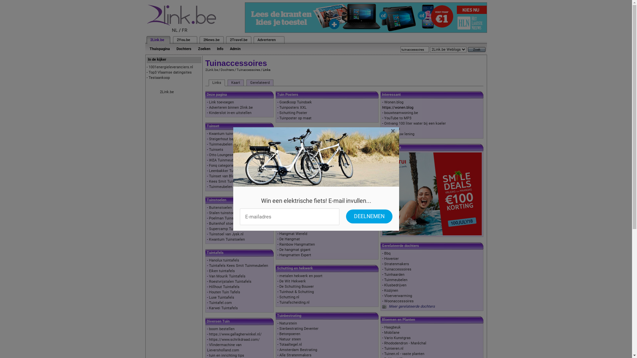 This screenshot has height=358, width=637. What do you see at coordinates (234, 339) in the screenshot?
I see `https://www.schrikdraad.com/` at bounding box center [234, 339].